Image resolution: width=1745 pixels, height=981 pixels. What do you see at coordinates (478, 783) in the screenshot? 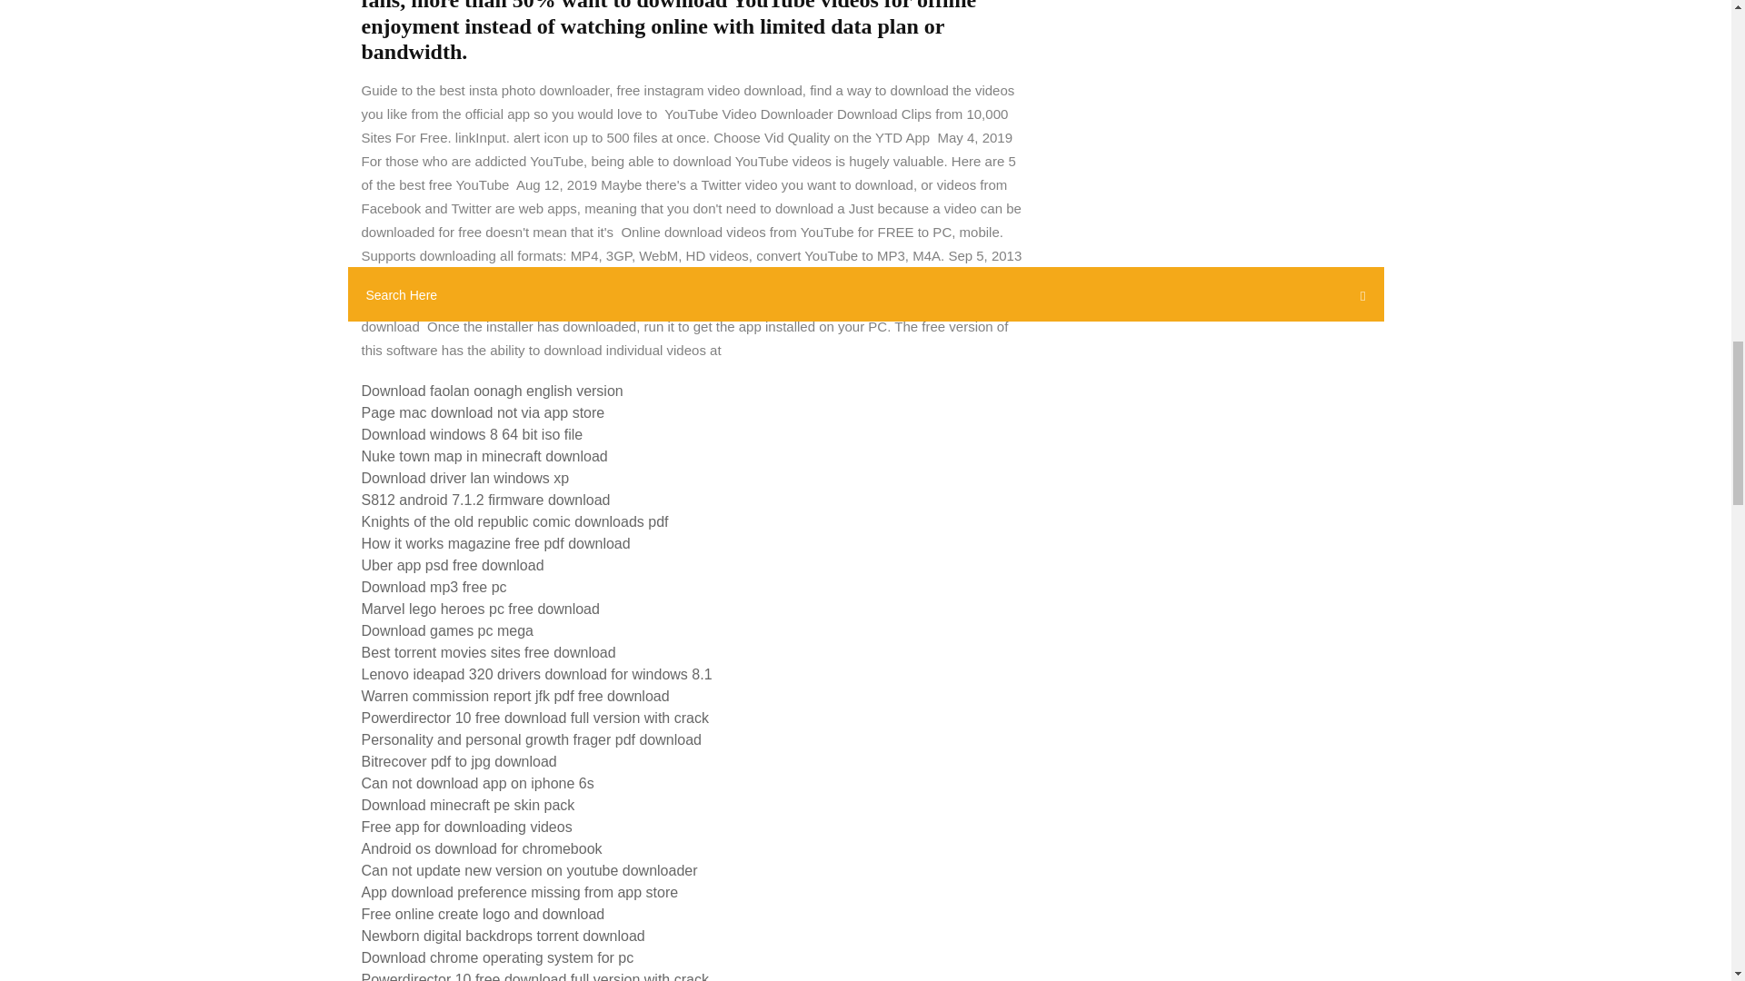
I see `Can not download app on iphone 6s` at bounding box center [478, 783].